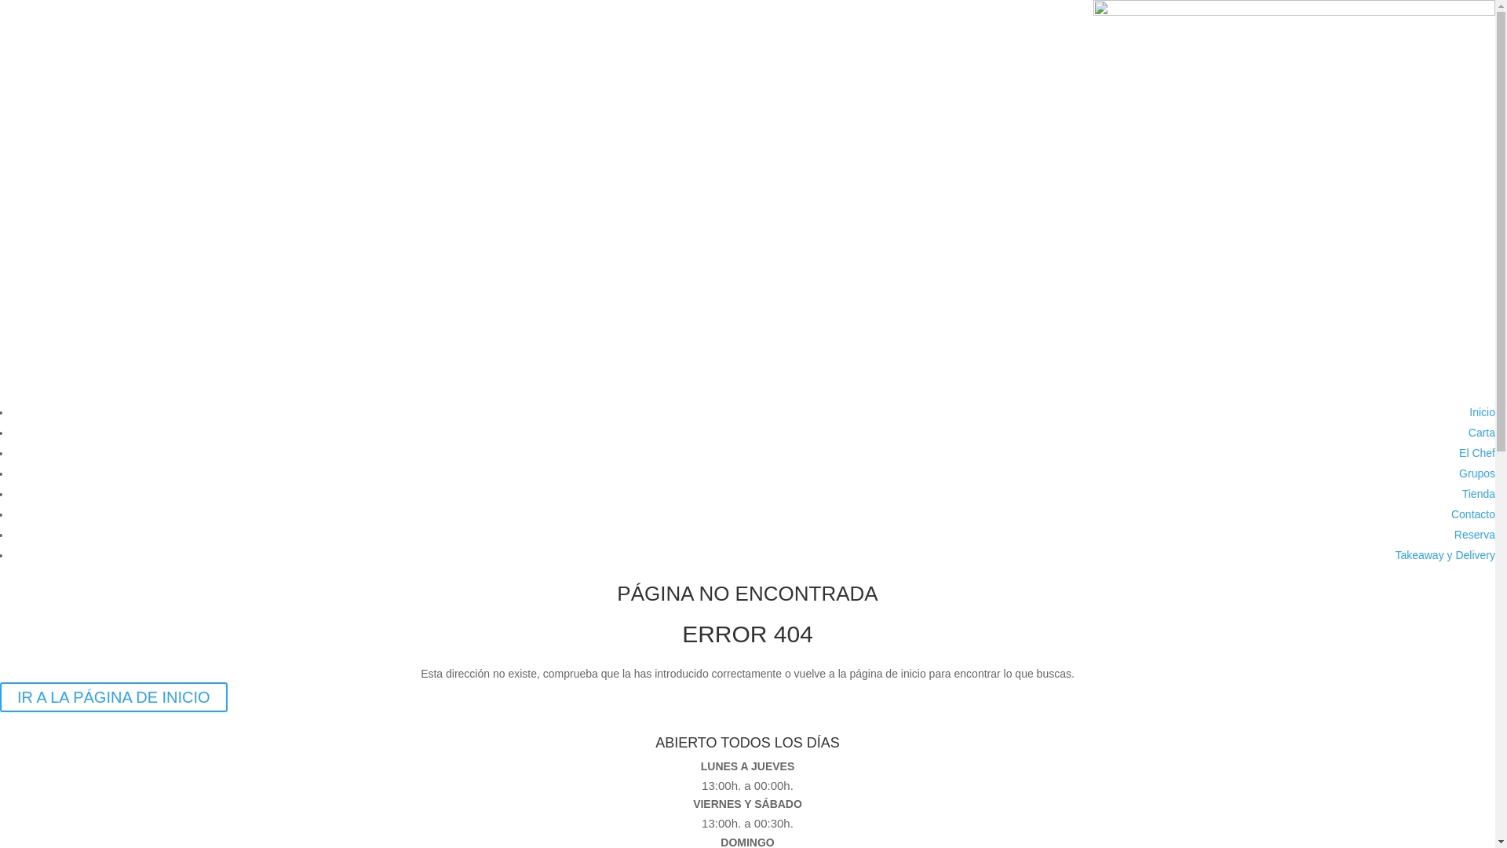 The image size is (1507, 848). I want to click on El Chef, so click(1477, 453).